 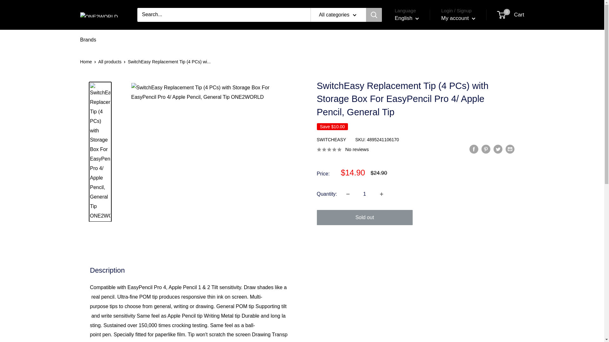 I want to click on Decrease quantity by 1, so click(x=348, y=194).